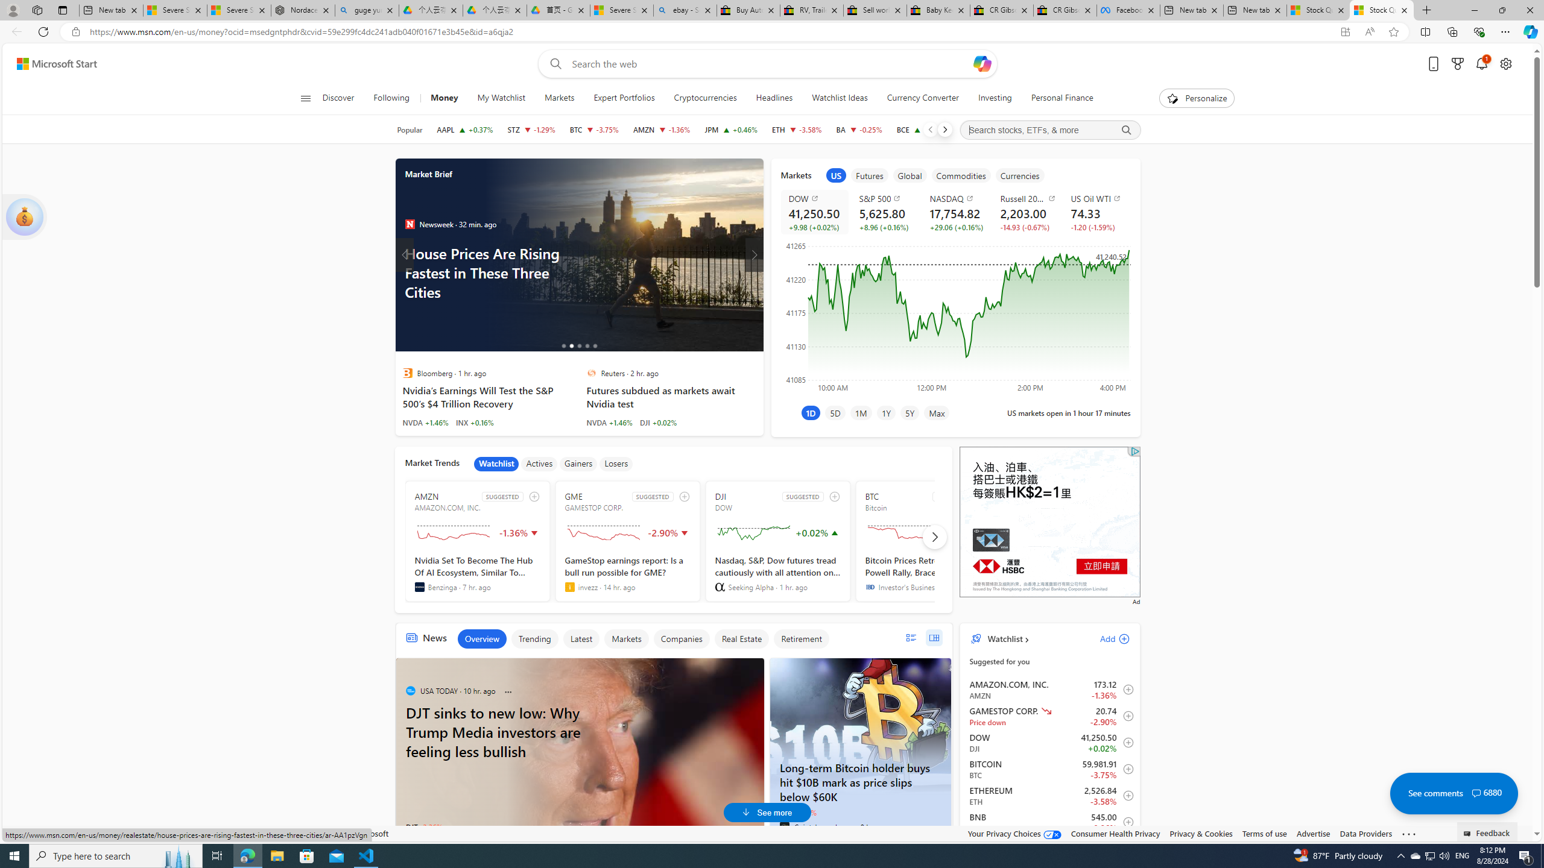  I want to click on BA THE BOEING COMPANY decrease 173.05 -0.43 -0.25%, so click(859, 130).